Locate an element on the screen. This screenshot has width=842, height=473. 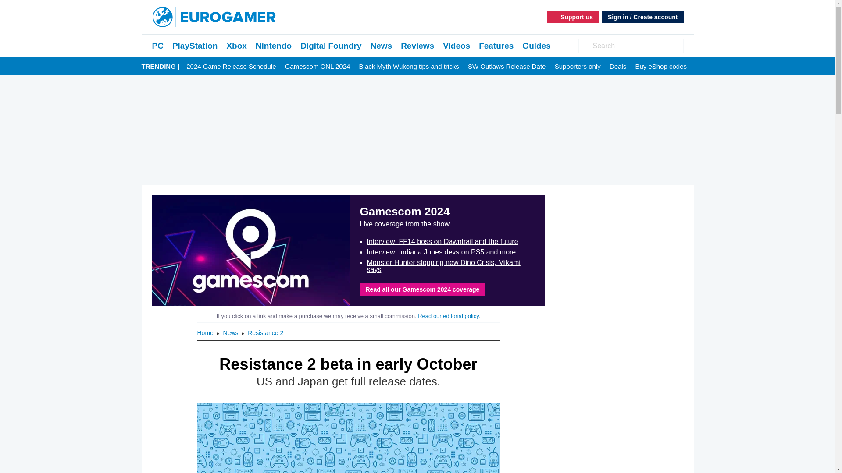
Buy eShop codes is located at coordinates (660, 67).